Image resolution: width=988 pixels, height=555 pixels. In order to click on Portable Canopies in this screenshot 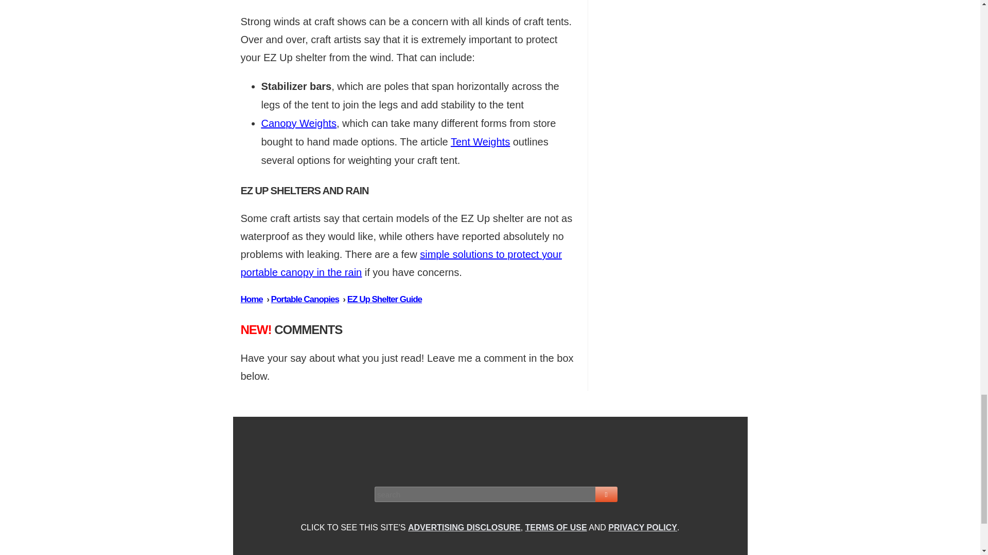, I will do `click(305, 299)`.